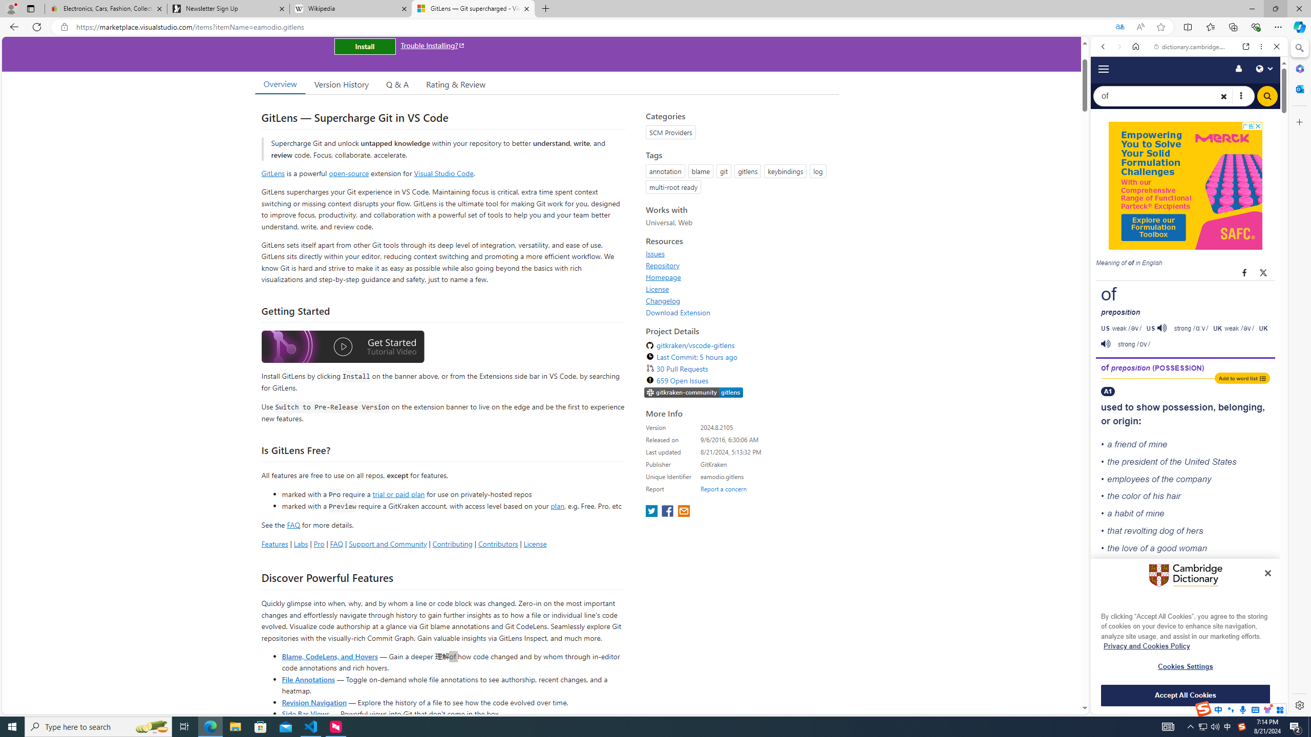 Image resolution: width=1311 pixels, height=737 pixels. Describe the element at coordinates (1191, 47) in the screenshot. I see `dictionary.cambridge.org` at that location.